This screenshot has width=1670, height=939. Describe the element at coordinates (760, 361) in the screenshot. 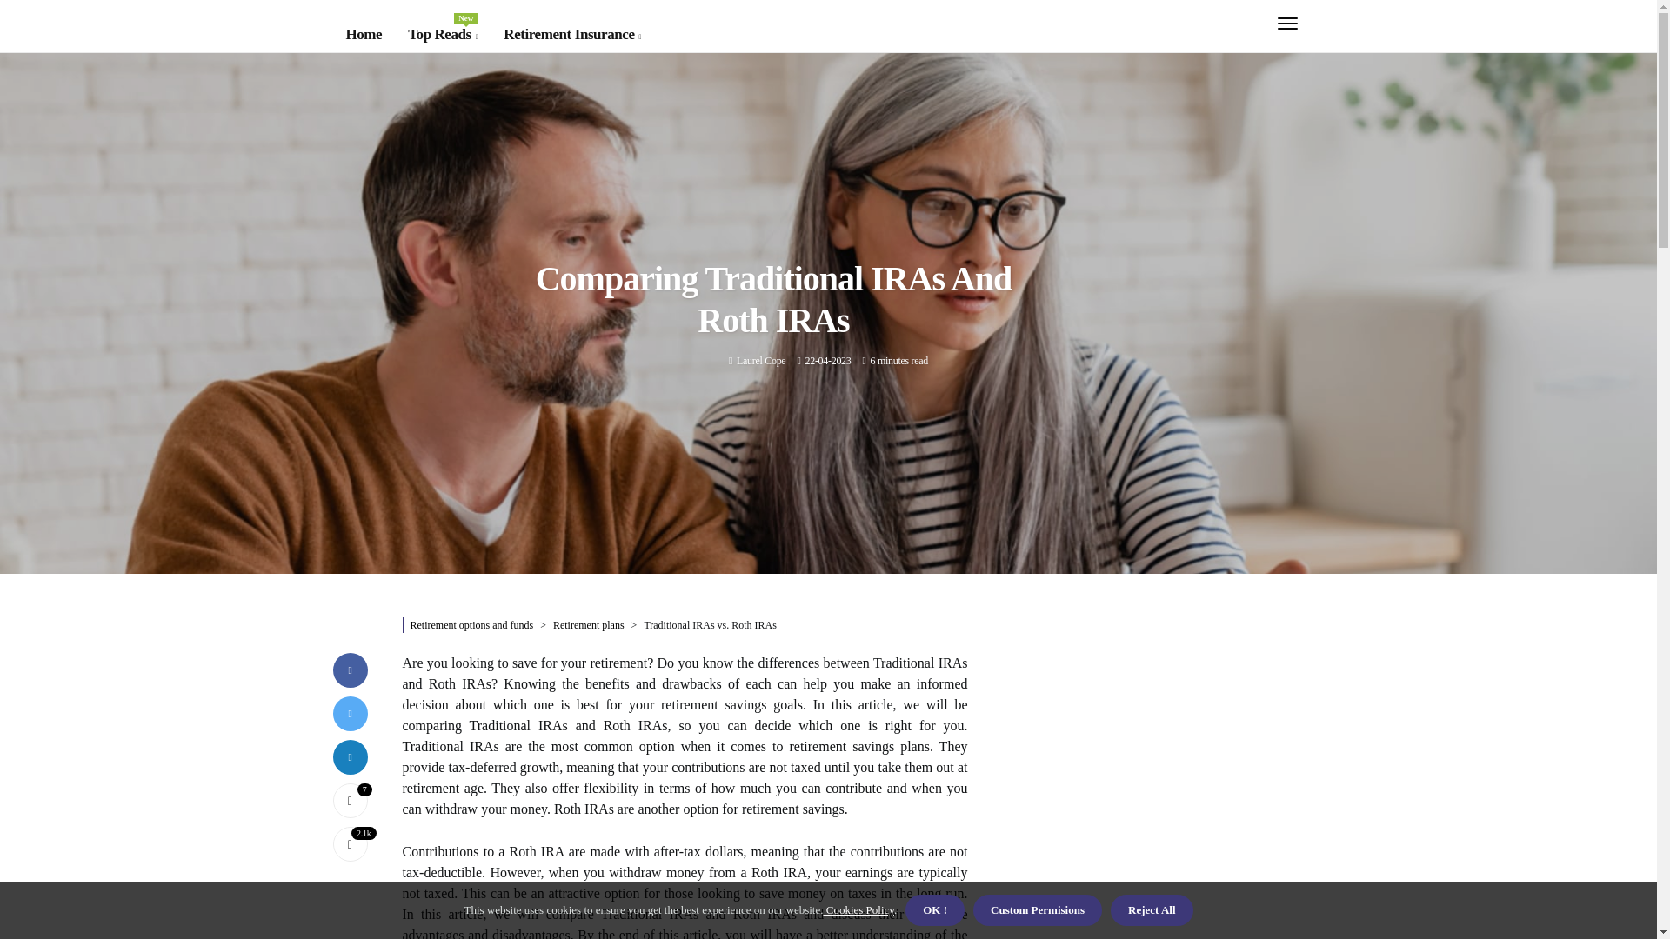

I see `Like` at that location.